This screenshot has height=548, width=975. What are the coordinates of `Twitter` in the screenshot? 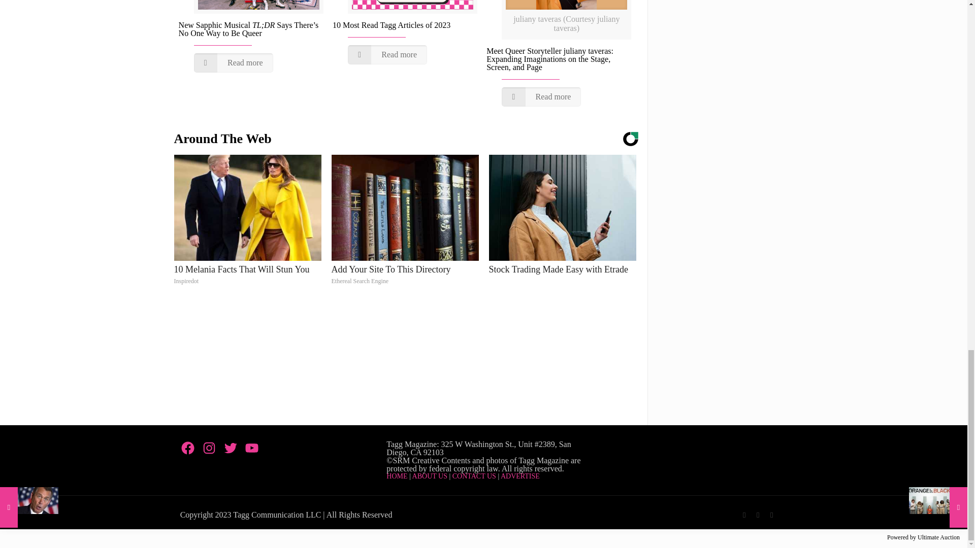 It's located at (758, 515).